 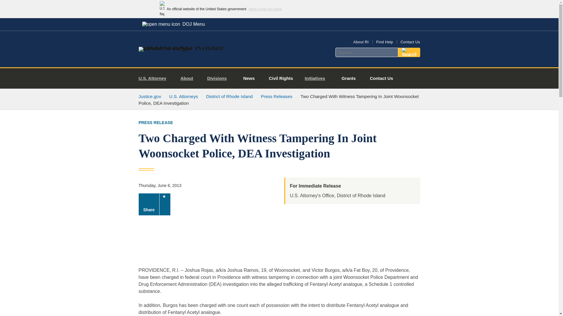 What do you see at coordinates (150, 96) in the screenshot?
I see `Justice.gov` at bounding box center [150, 96].